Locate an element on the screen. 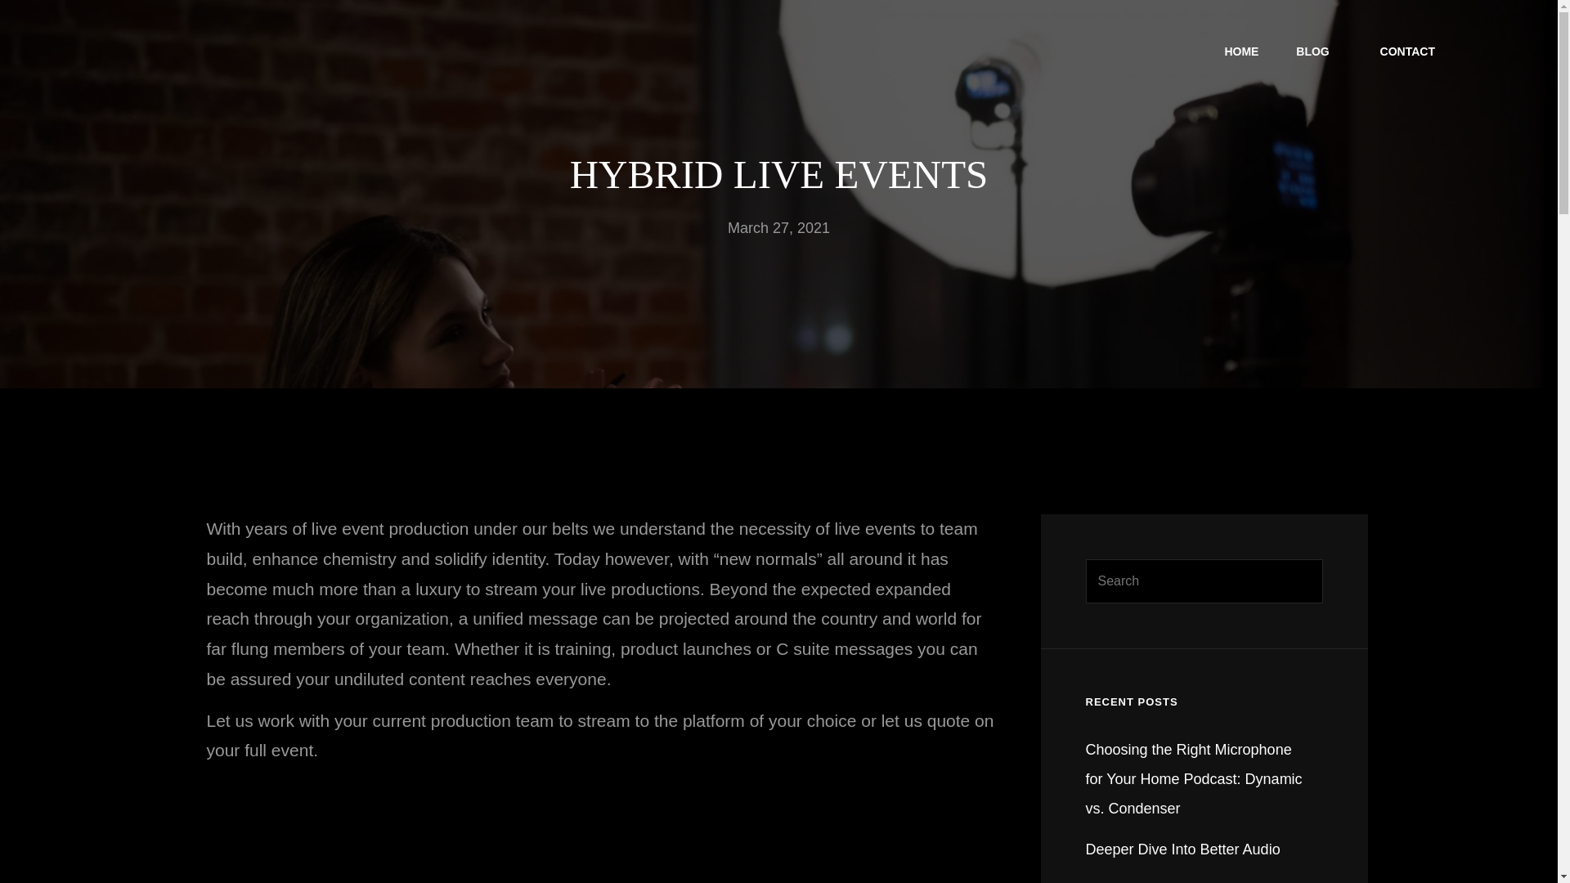  Social Share is located at coordinates (1472, 52).